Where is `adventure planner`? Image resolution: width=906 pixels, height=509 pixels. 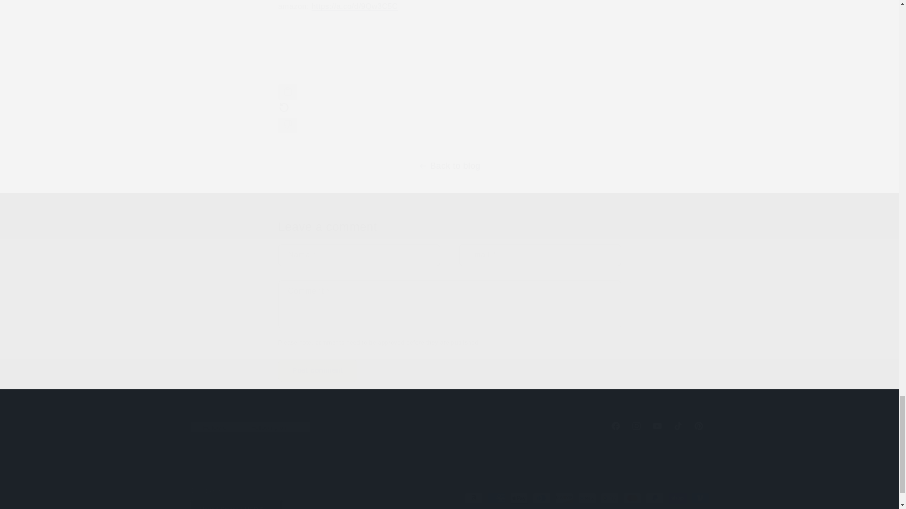
adventure planner is located at coordinates (354, 6).